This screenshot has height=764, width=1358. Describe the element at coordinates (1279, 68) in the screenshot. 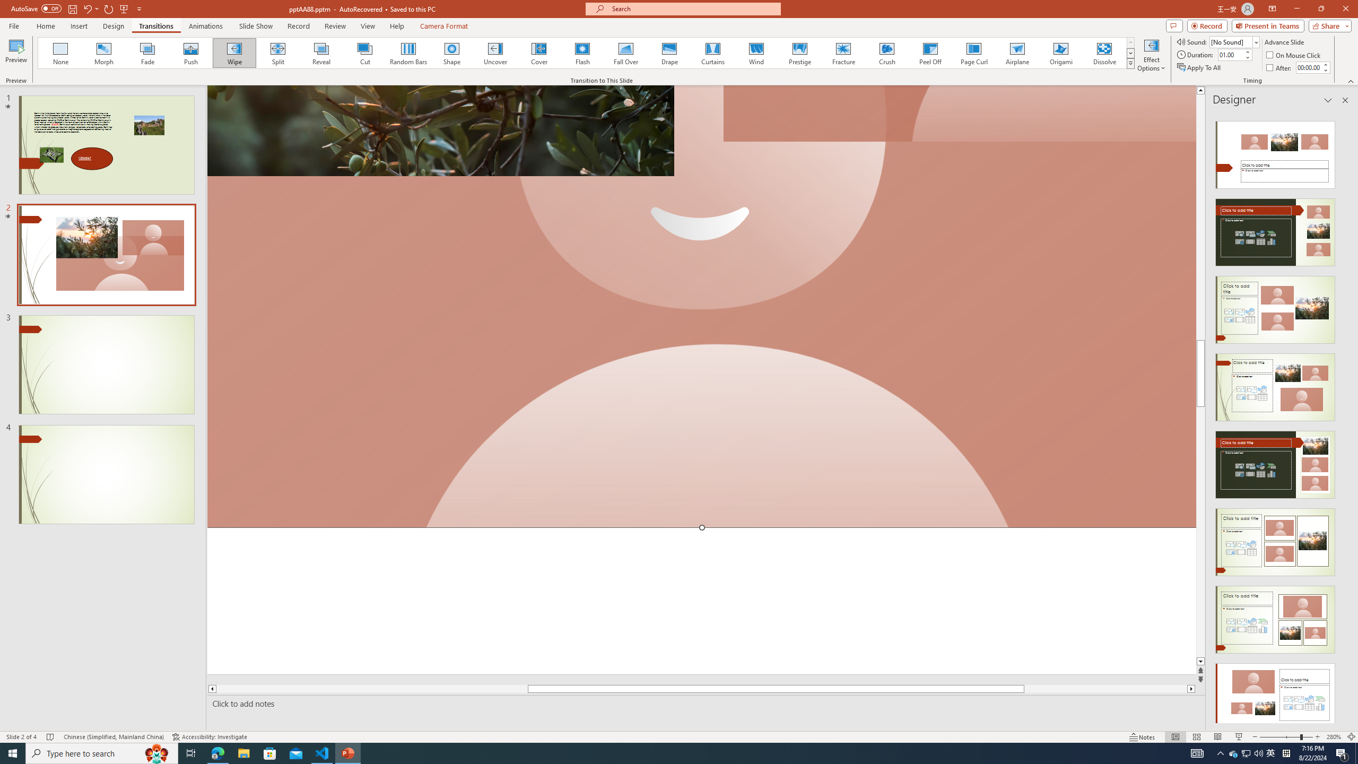

I see `After` at that location.